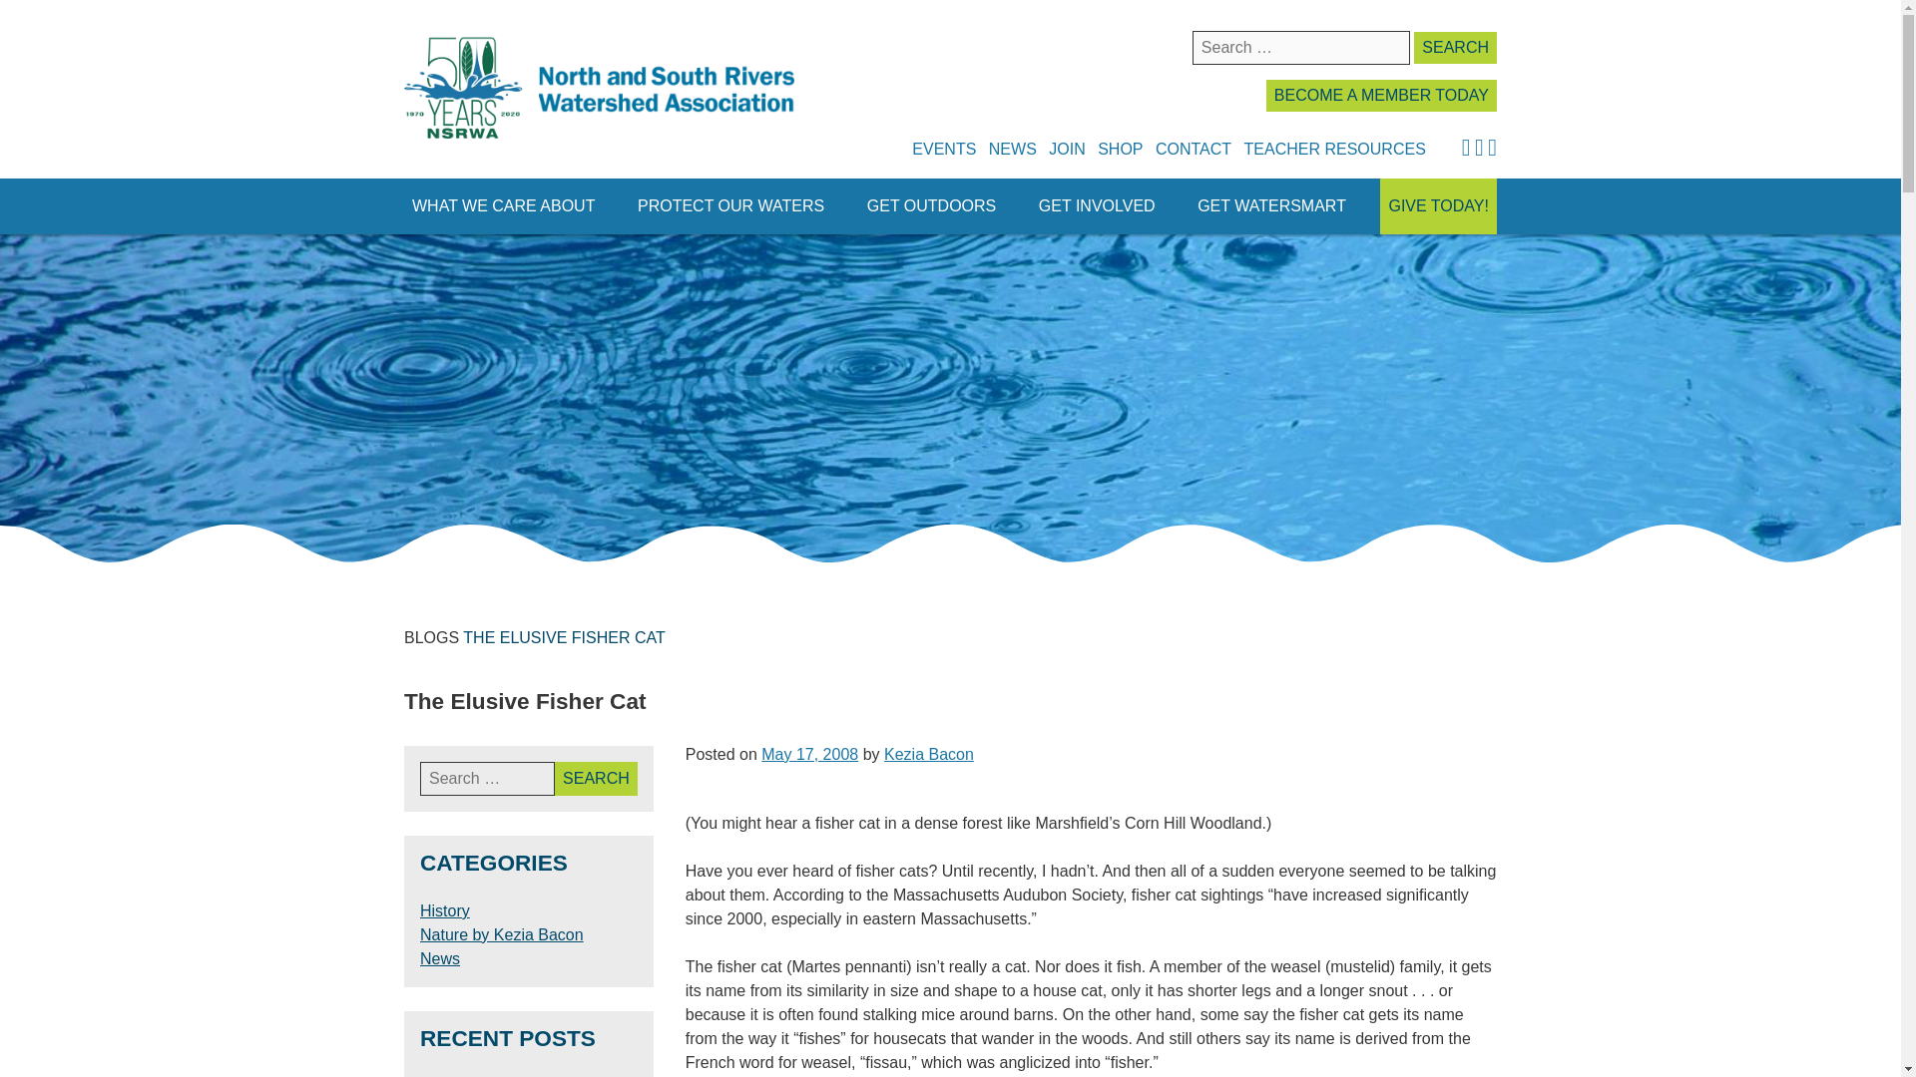 This screenshot has width=1916, height=1077. Describe the element at coordinates (1334, 148) in the screenshot. I see `TEACHER RESOURCES` at that location.